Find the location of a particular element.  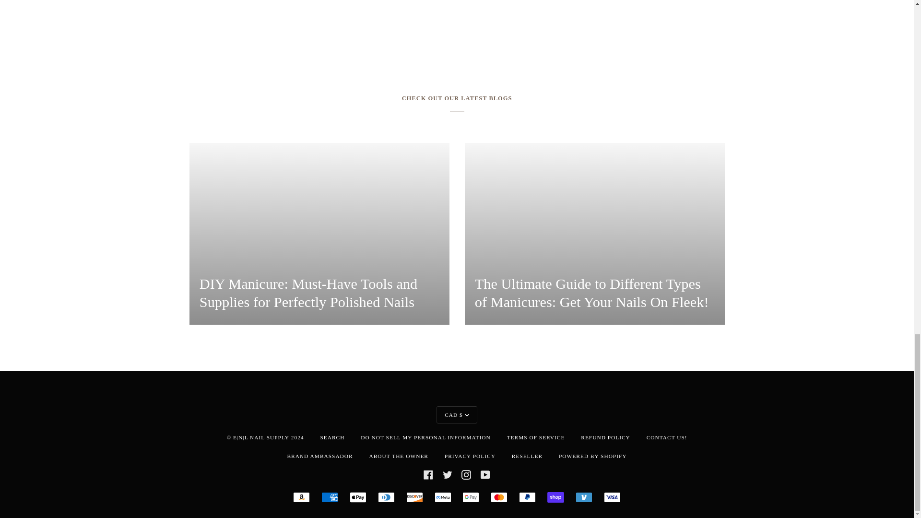

DINERS CLUB is located at coordinates (386, 497).